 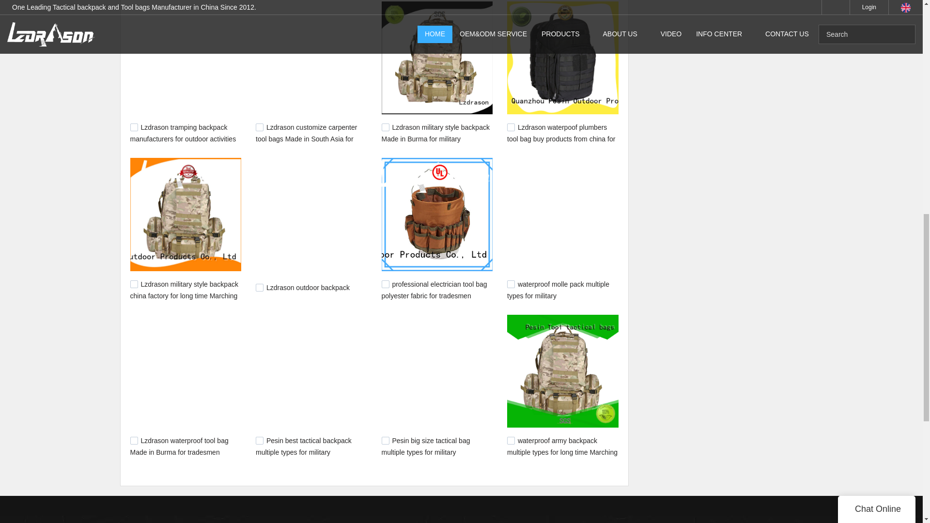 I want to click on Lzdrason military style backpack Made in Burma for military, so click(x=435, y=133).